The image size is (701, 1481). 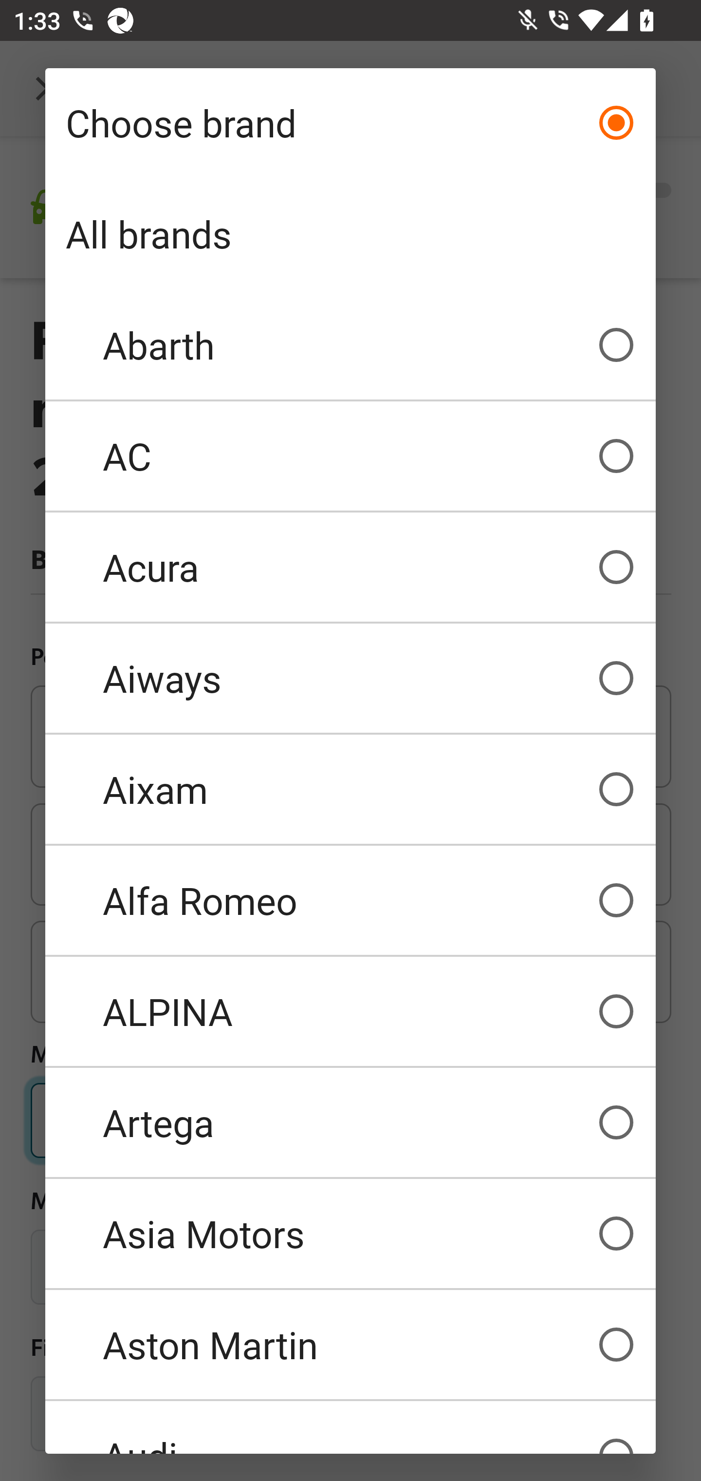 I want to click on     ALPINA, so click(x=350, y=1011).